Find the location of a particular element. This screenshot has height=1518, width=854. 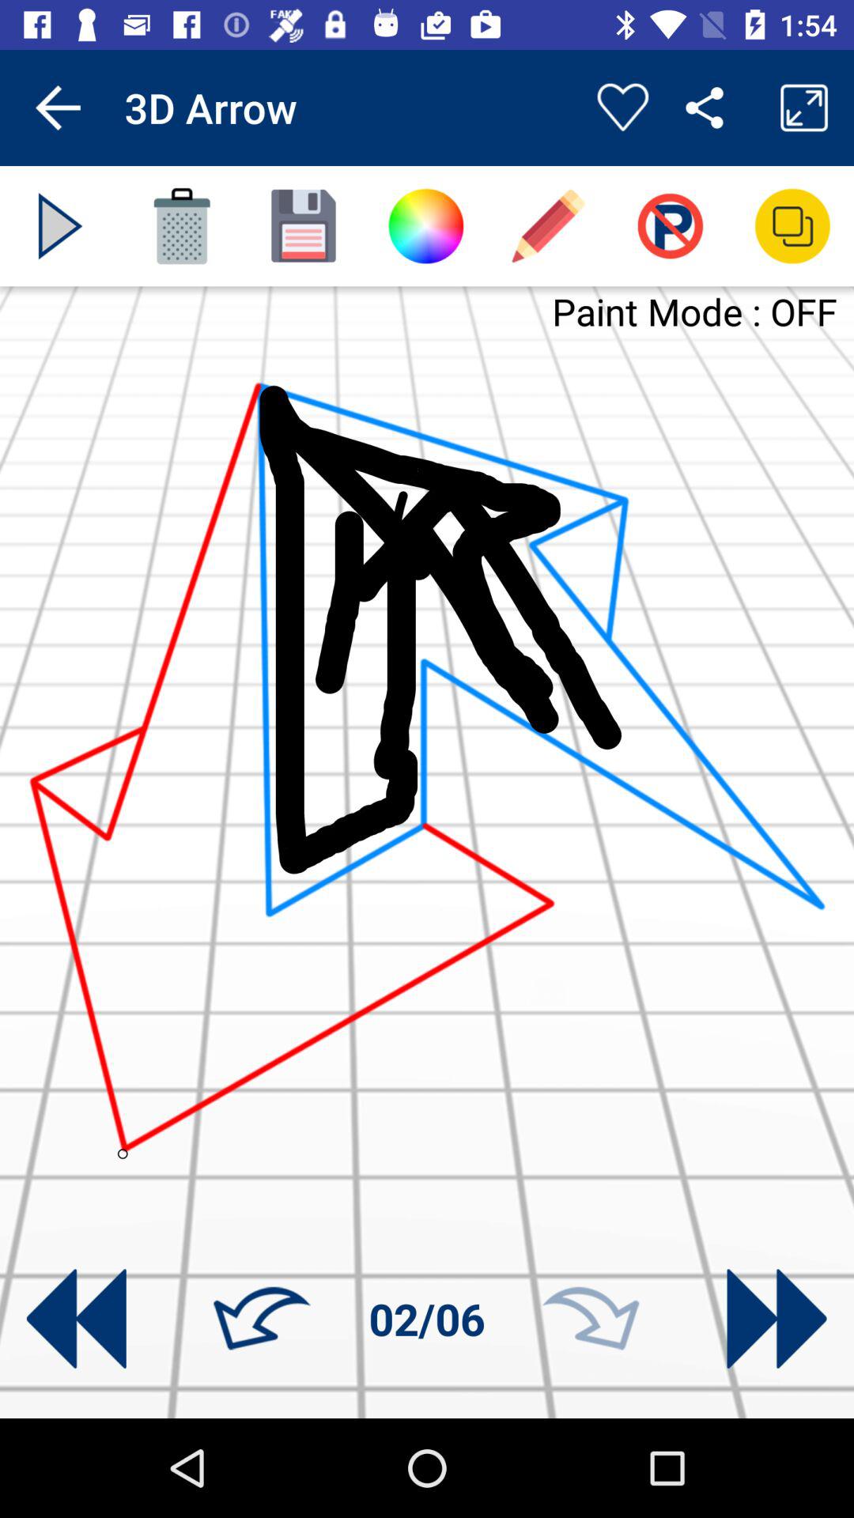

tap the icon next to 02/06 item is located at coordinates (262, 1319).